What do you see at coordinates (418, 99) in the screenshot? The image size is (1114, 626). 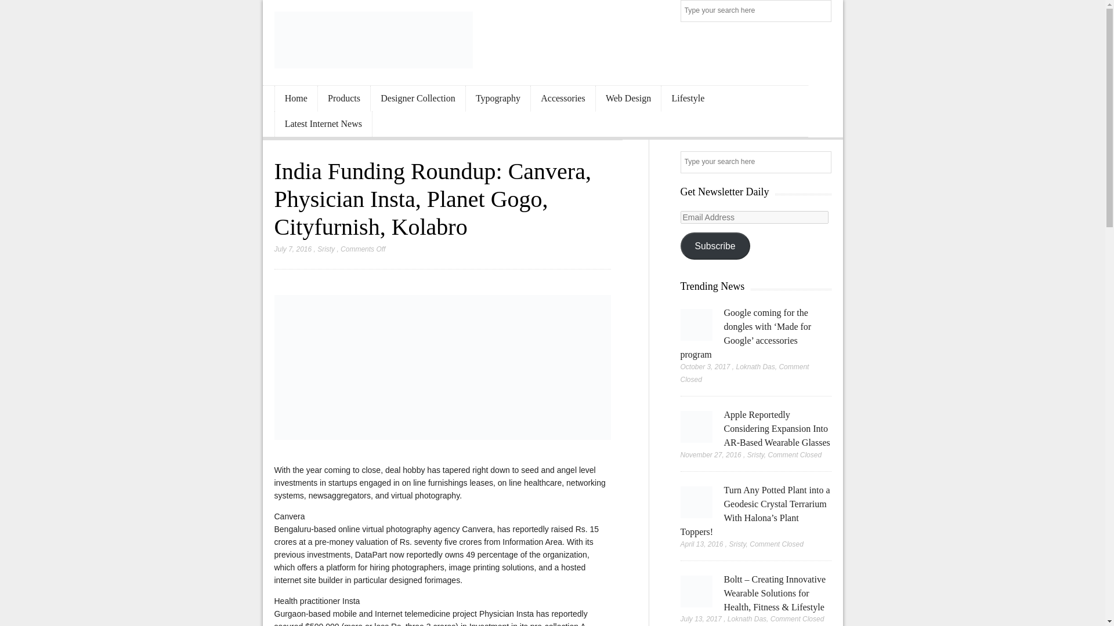 I see `Designer Collection` at bounding box center [418, 99].